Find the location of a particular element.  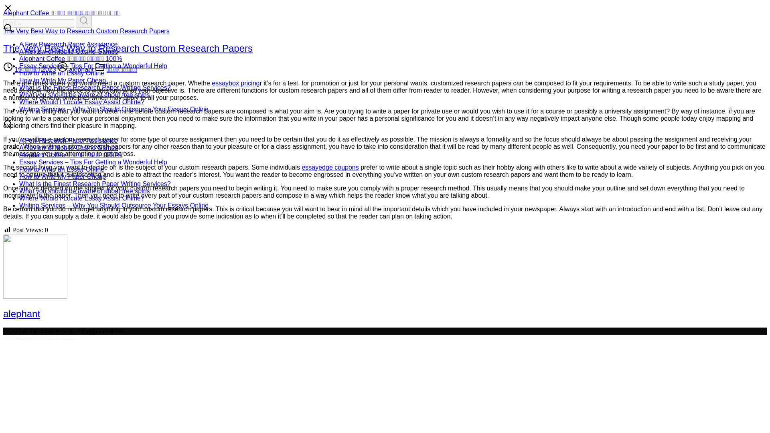

alephant is located at coordinates (21, 314).